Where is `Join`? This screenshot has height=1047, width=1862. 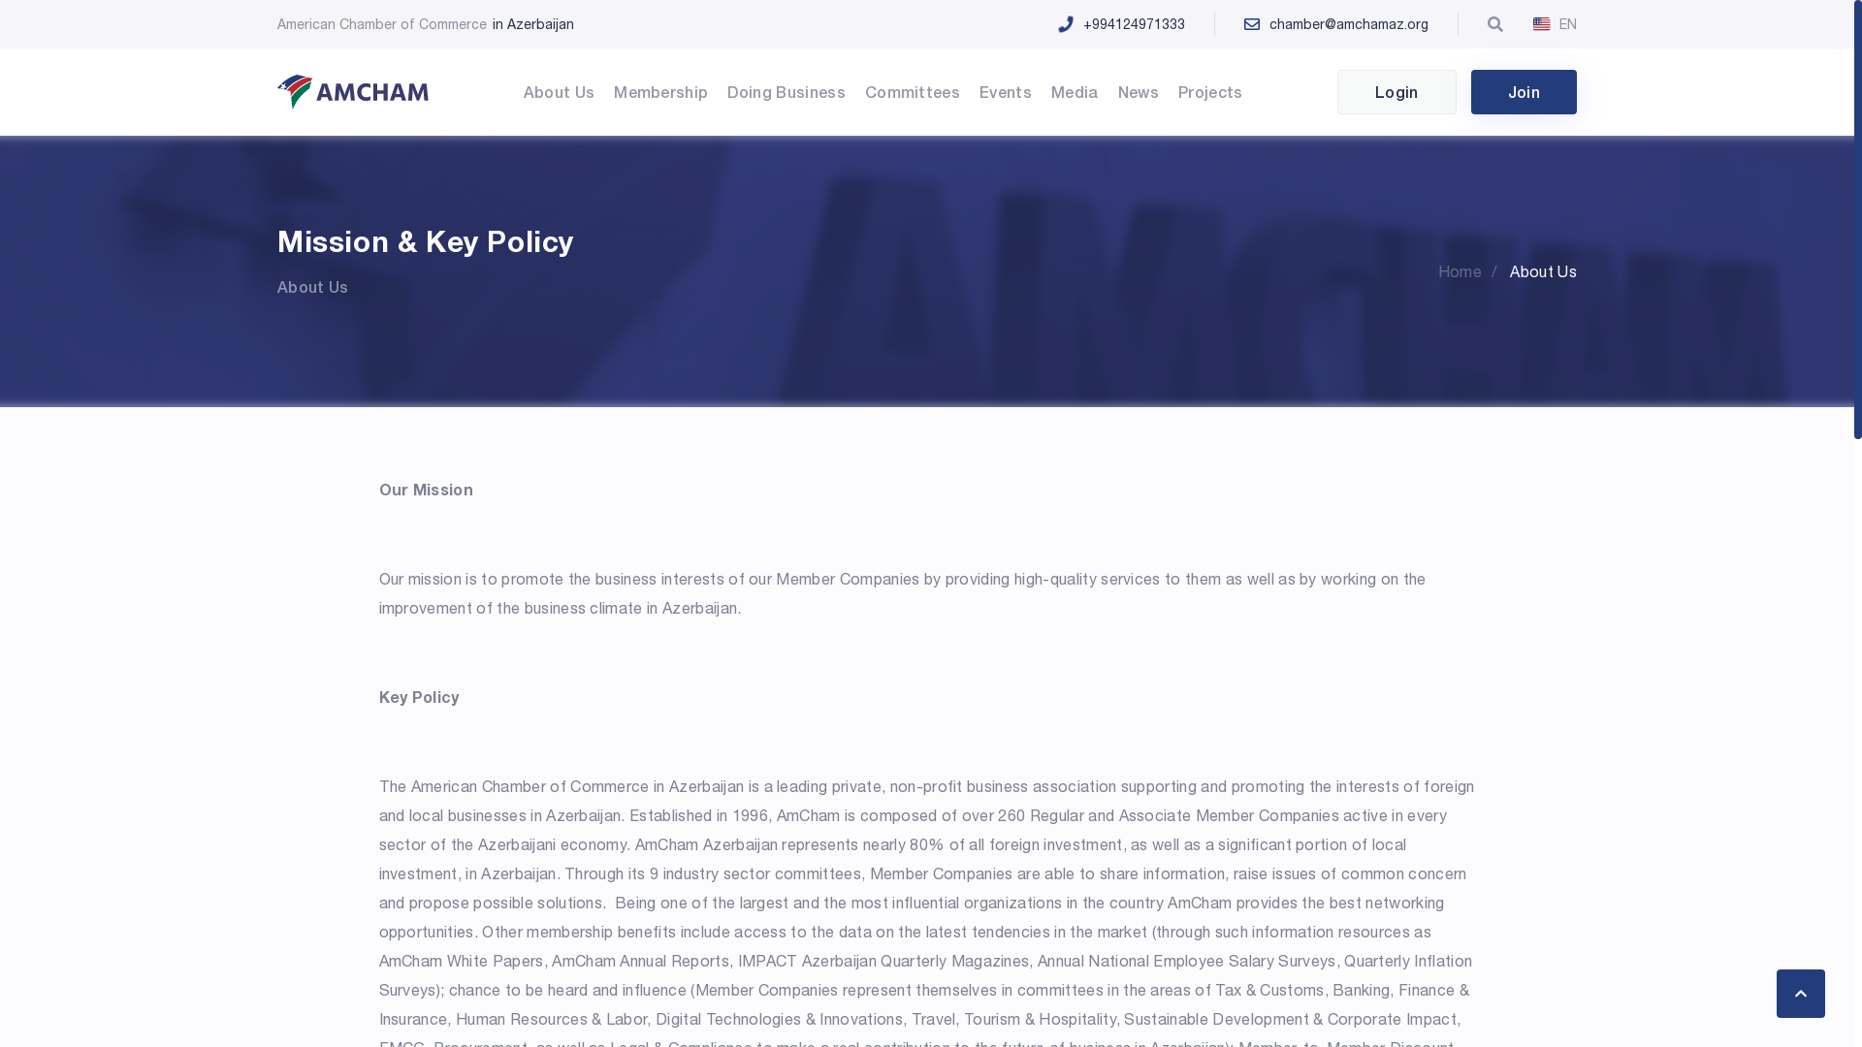 Join is located at coordinates (1525, 92).